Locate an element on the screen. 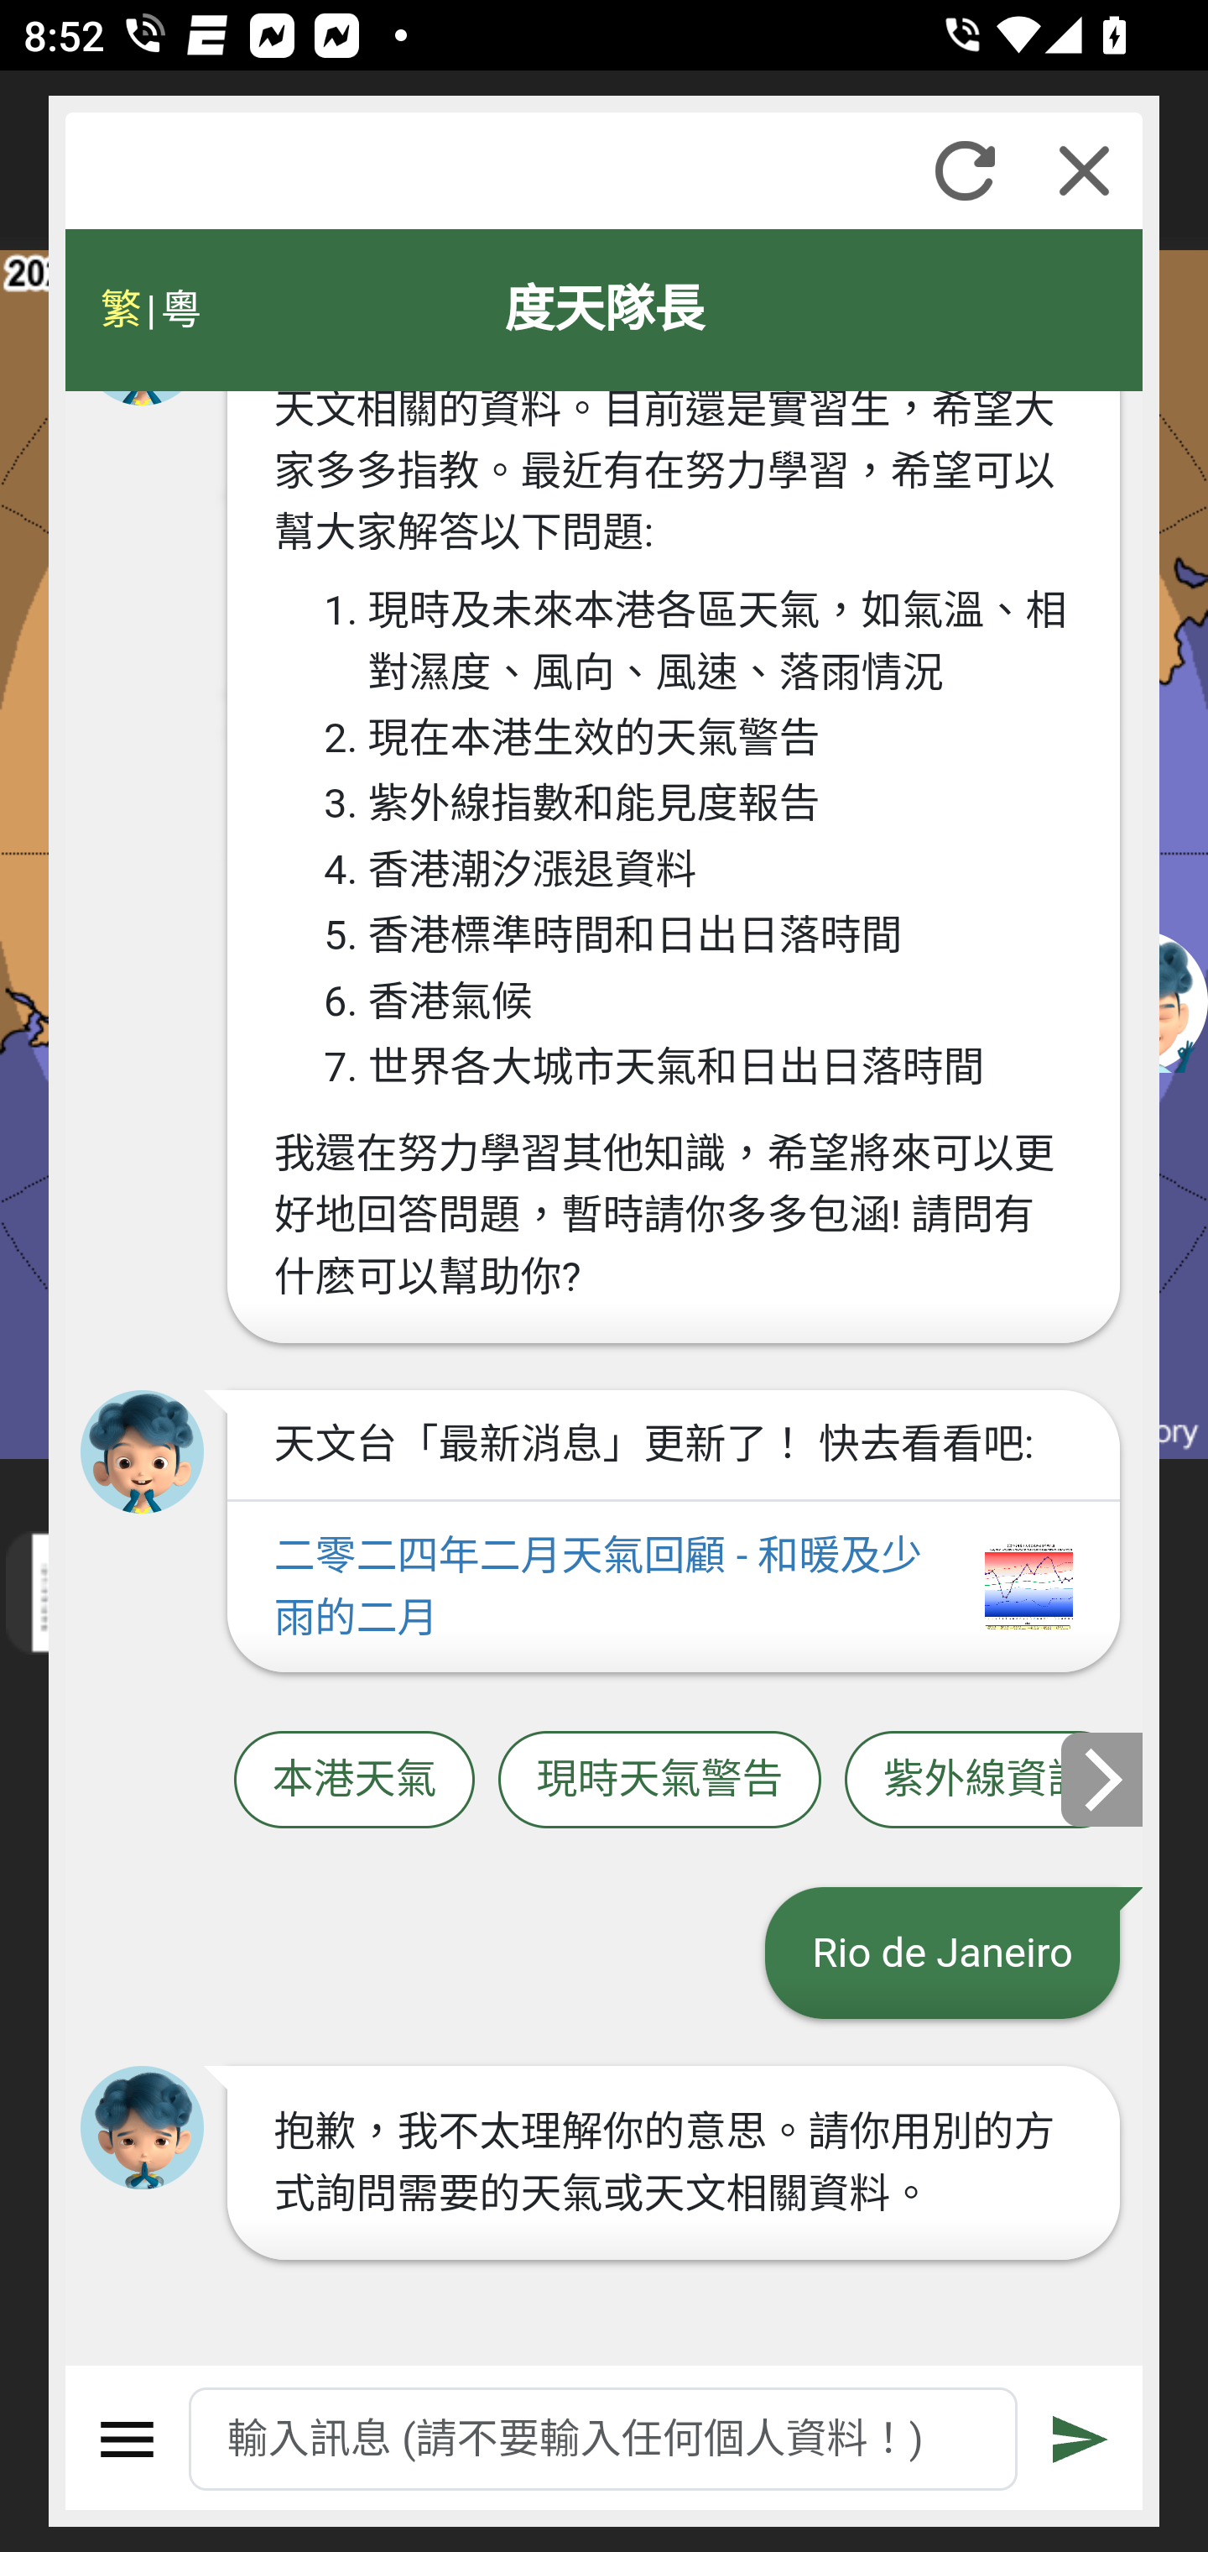 This screenshot has width=1208, height=2552. 現時天氣警告 is located at coordinates (659, 1780).